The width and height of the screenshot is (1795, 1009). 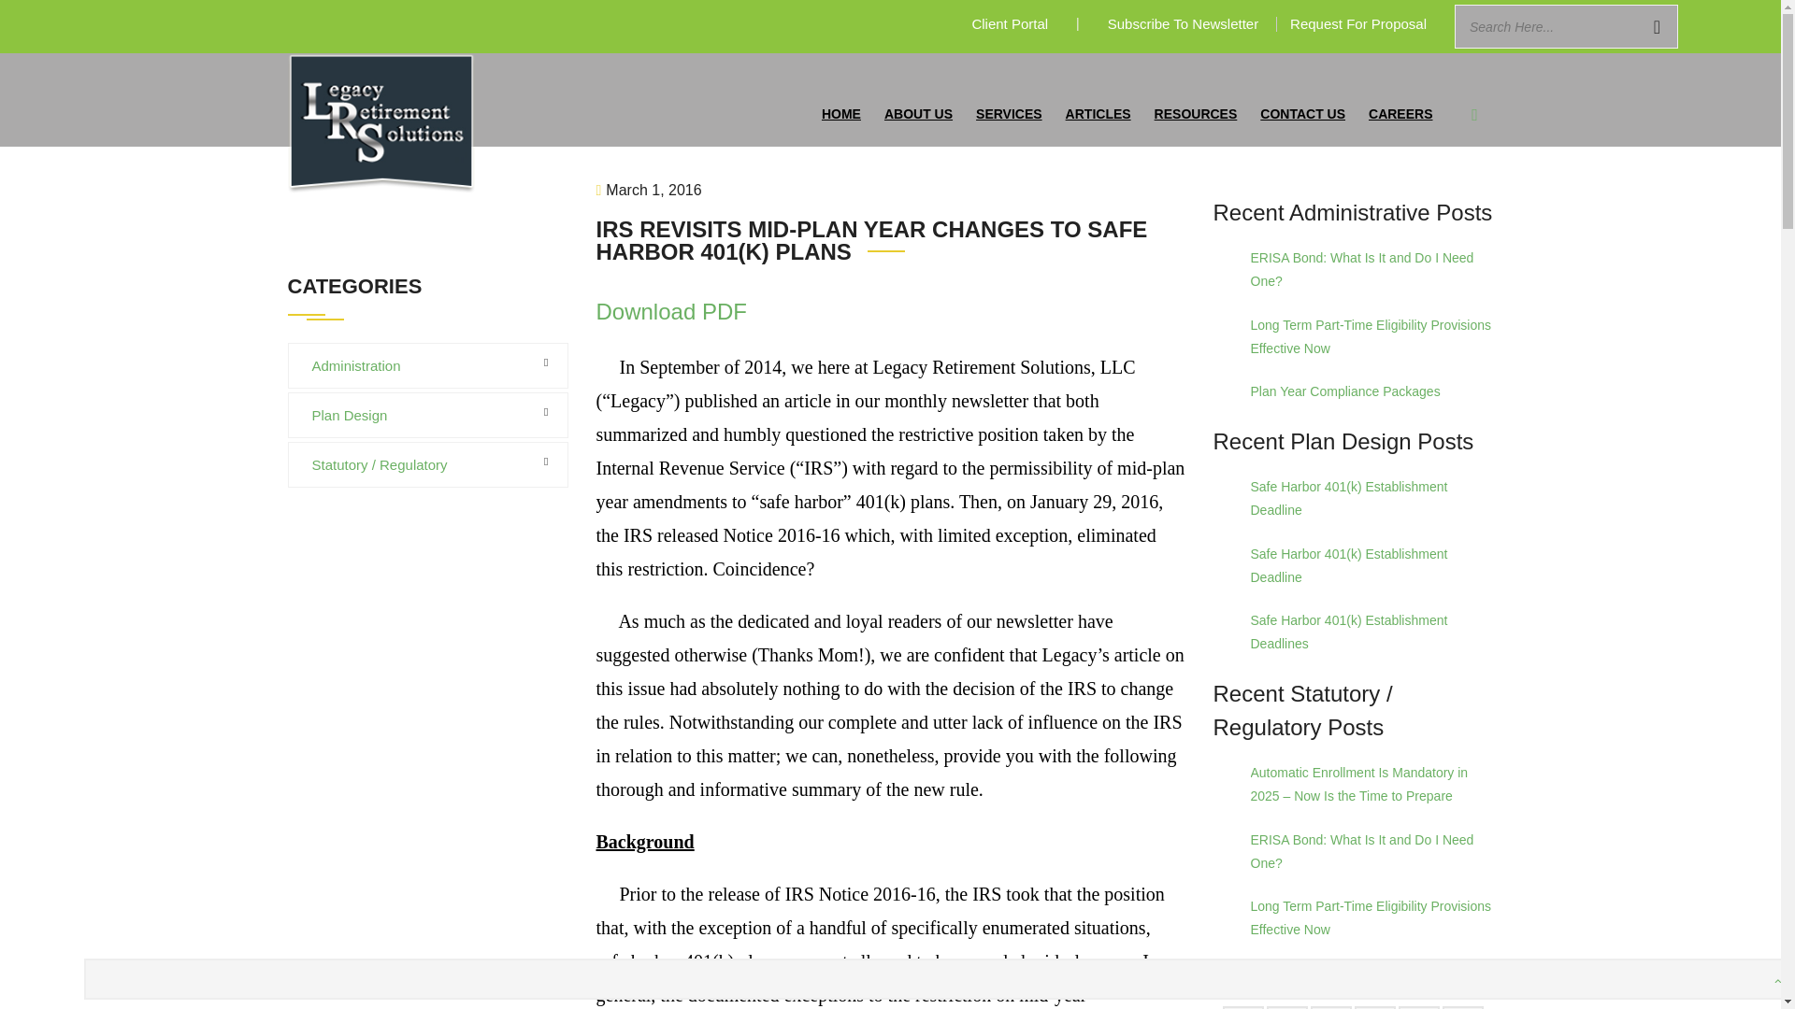 What do you see at coordinates (1012, 99) in the screenshot?
I see `SERVICES` at bounding box center [1012, 99].